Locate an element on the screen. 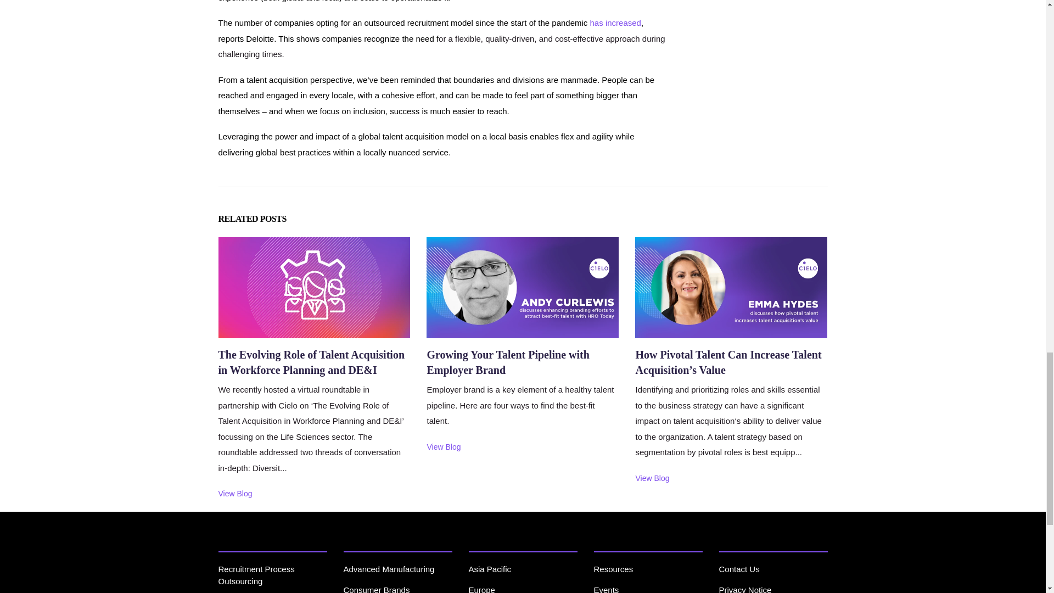 The width and height of the screenshot is (1054, 593). Asia Pacific is located at coordinates (490, 569).